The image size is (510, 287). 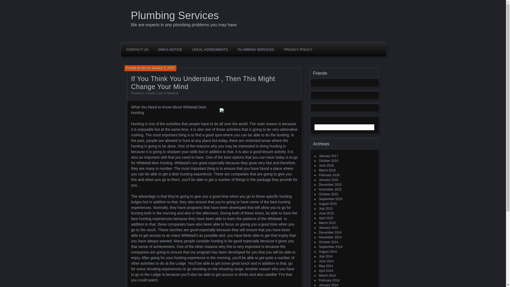 I want to click on October 2014, so click(x=328, y=242).